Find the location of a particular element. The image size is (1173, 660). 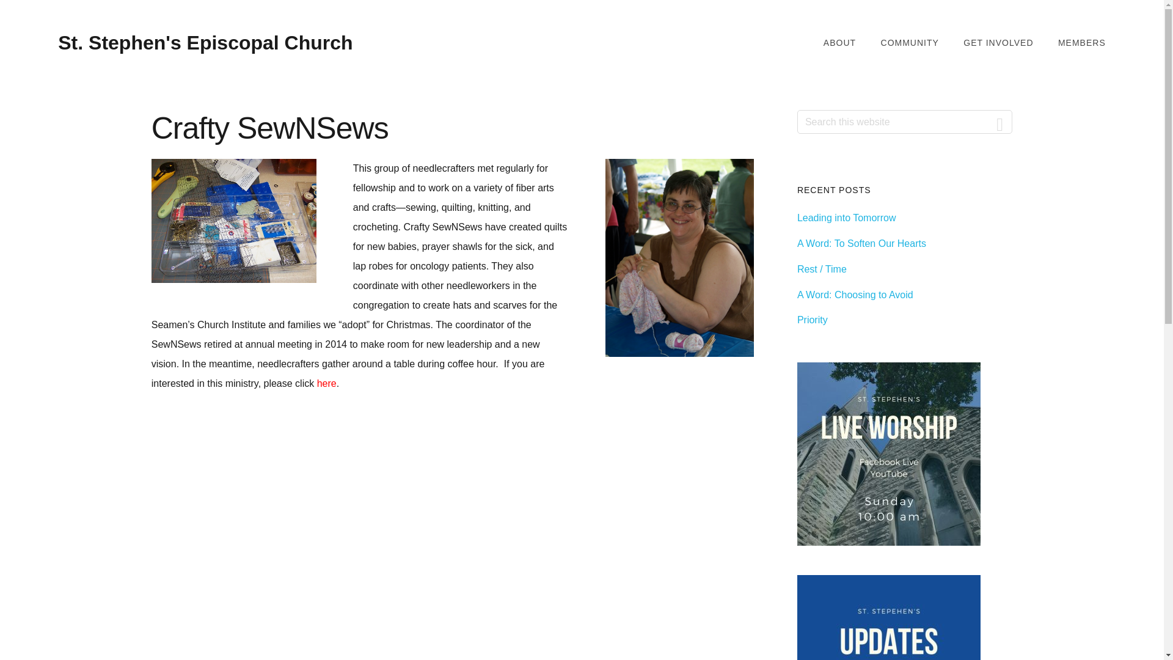

MEMBERS is located at coordinates (1081, 43).